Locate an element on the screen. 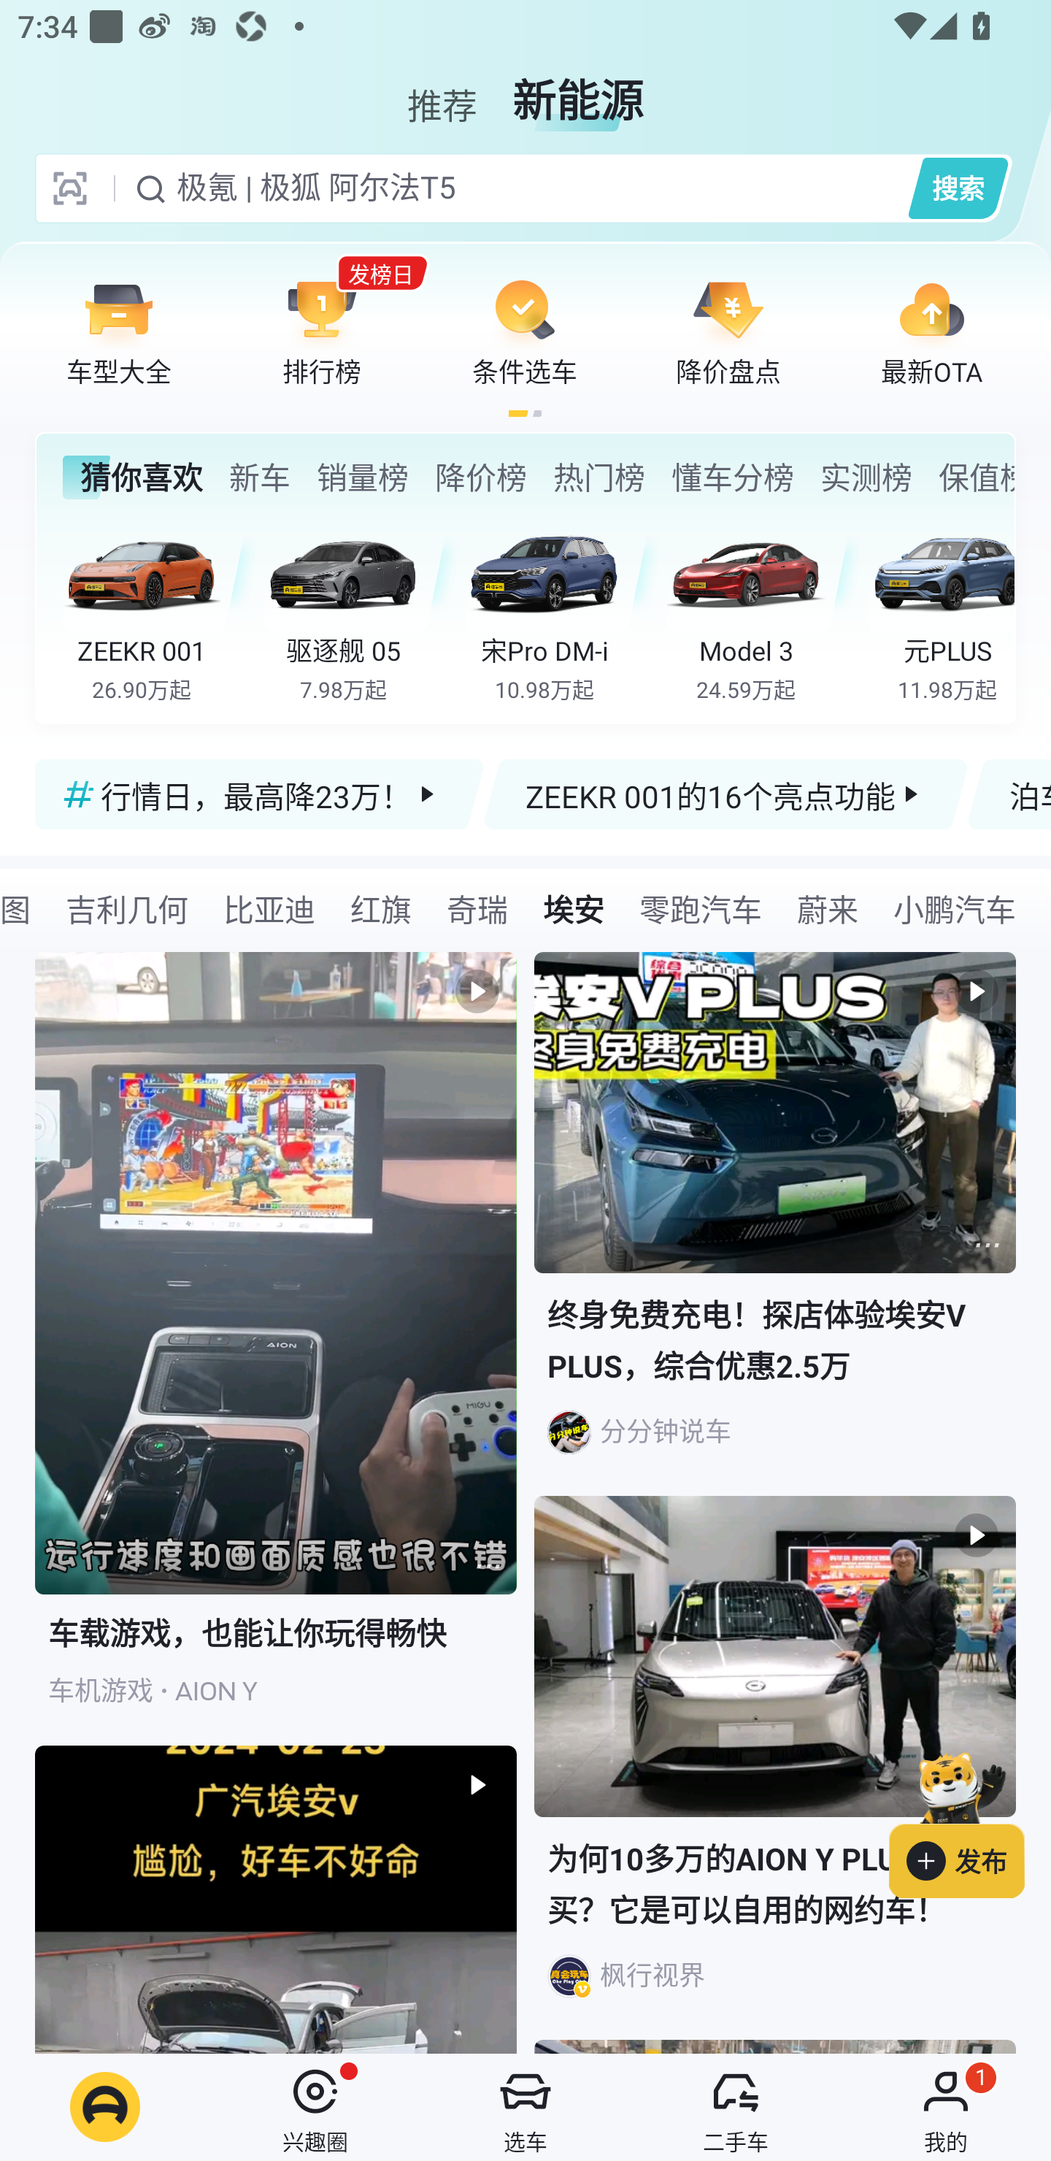 This screenshot has width=1051, height=2161.   为何10多万的AION Y PLUS值得买？它是可以自用的网约车！ 枫行视界 is located at coordinates (775, 1767).